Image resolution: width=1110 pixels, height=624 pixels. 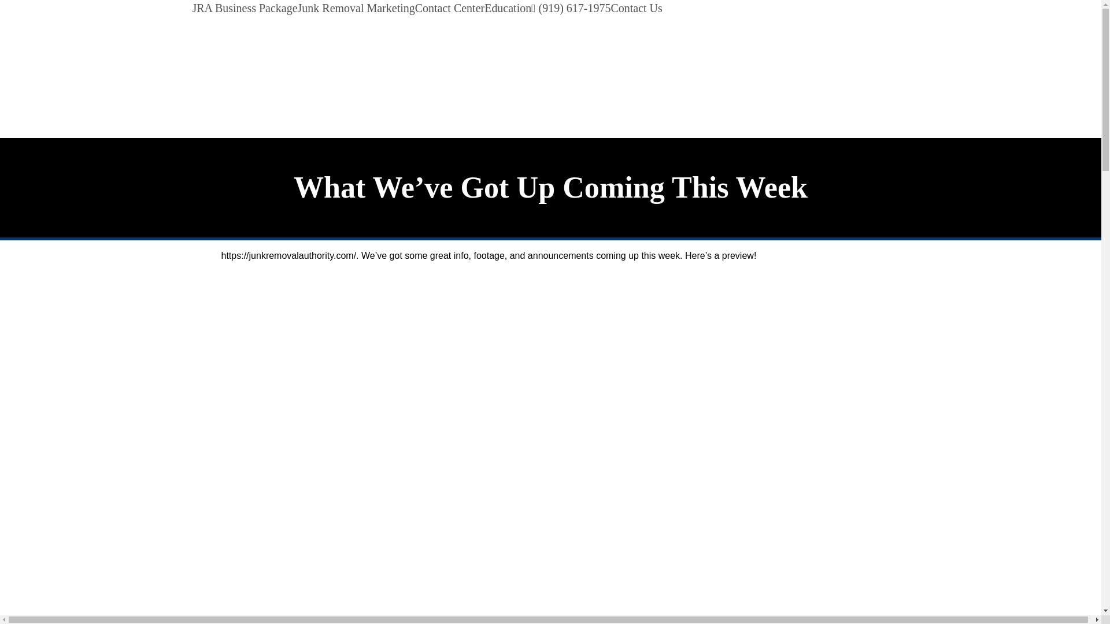 I want to click on Contact Us, so click(x=636, y=8).